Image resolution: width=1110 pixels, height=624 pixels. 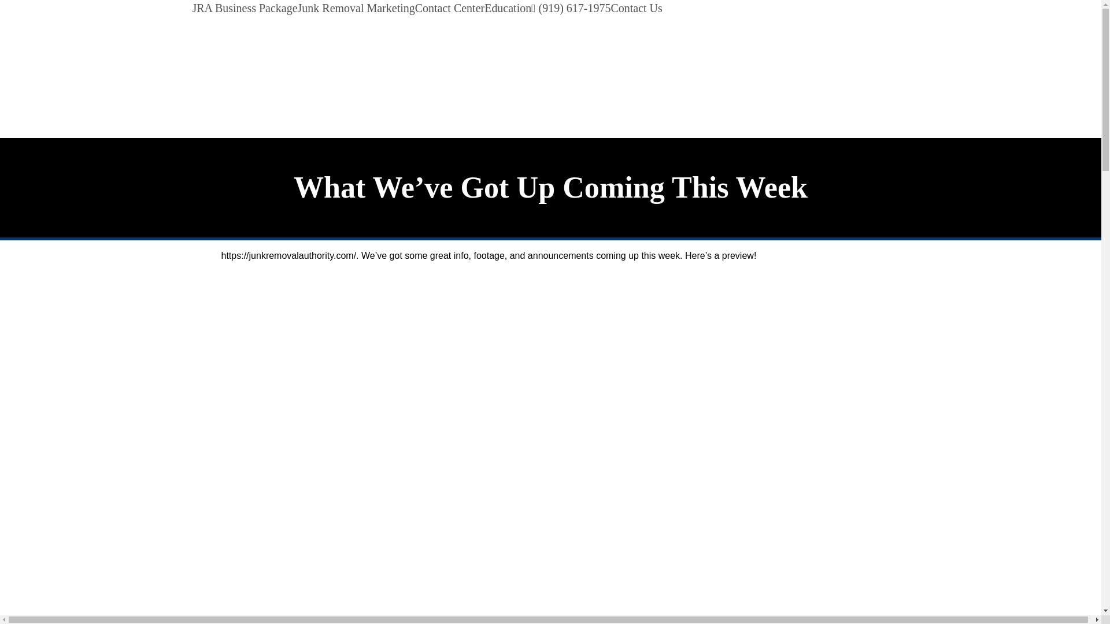 I want to click on Contact Us, so click(x=636, y=8).